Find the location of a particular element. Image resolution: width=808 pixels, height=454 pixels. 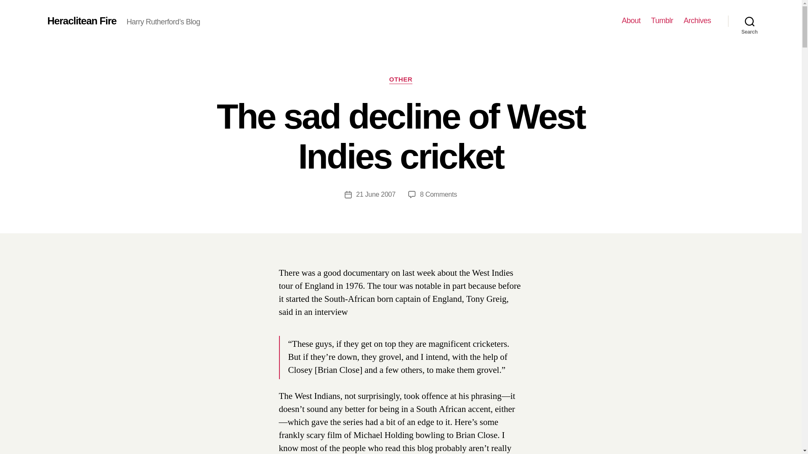

OTHER is located at coordinates (697, 21).